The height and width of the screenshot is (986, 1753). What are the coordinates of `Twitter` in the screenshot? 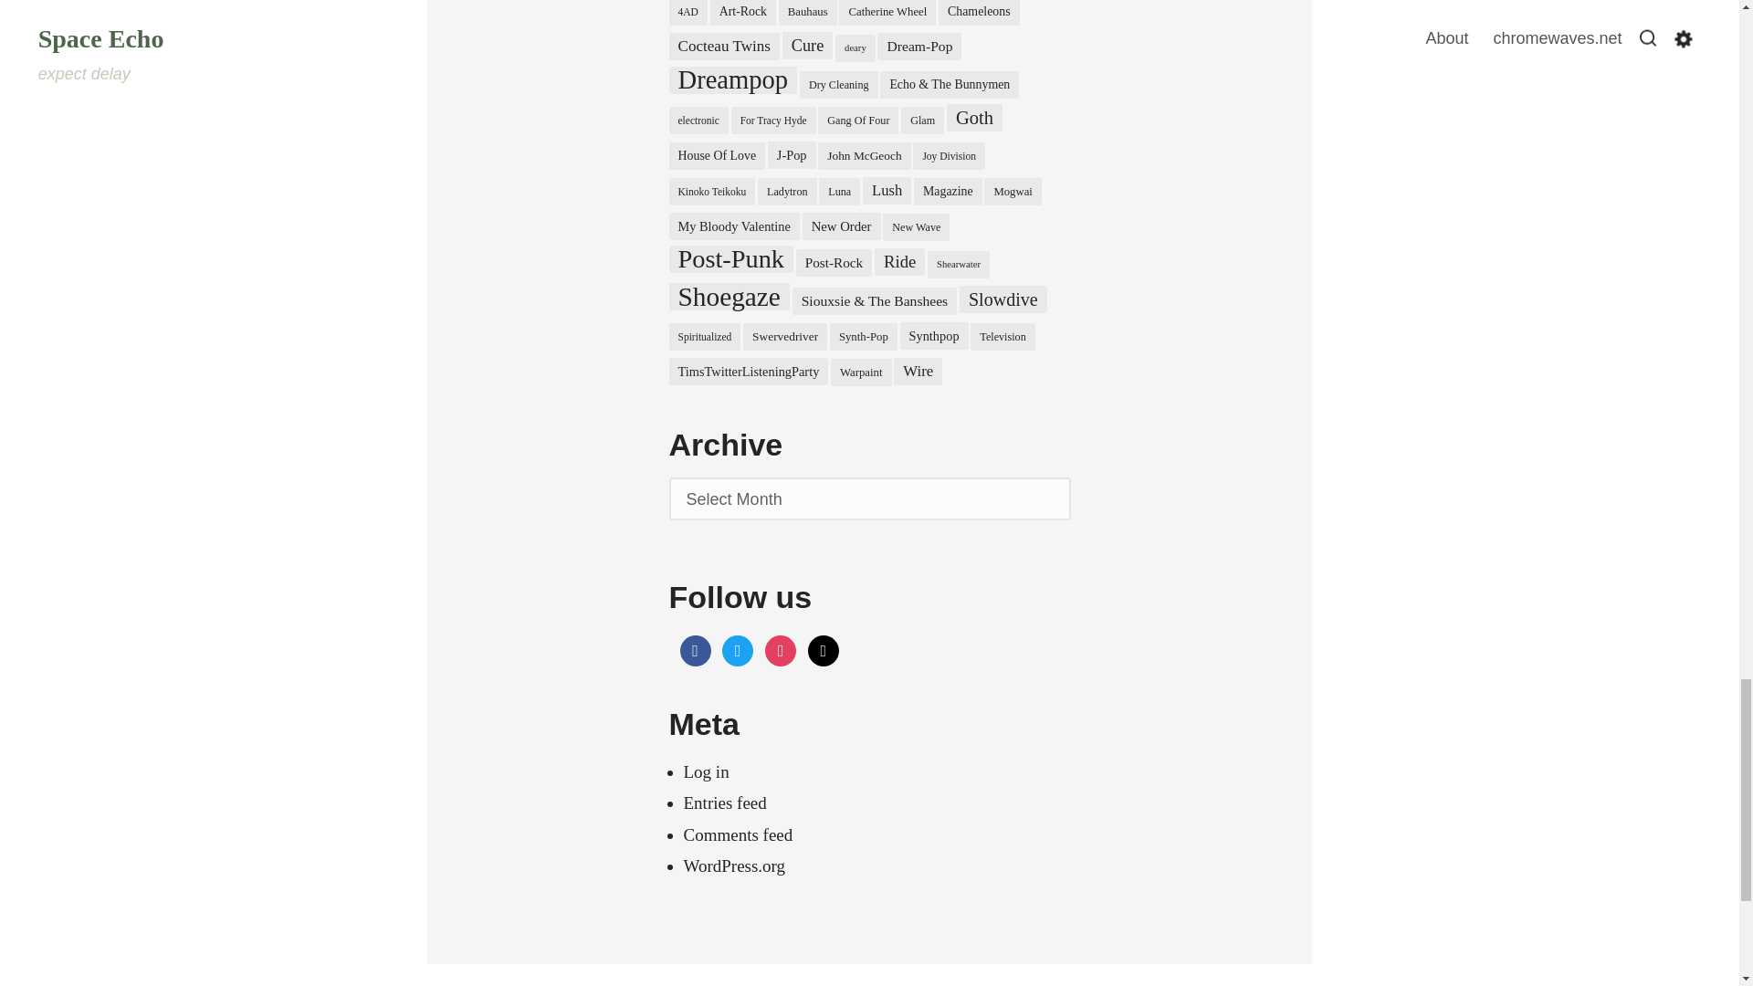 It's located at (738, 648).